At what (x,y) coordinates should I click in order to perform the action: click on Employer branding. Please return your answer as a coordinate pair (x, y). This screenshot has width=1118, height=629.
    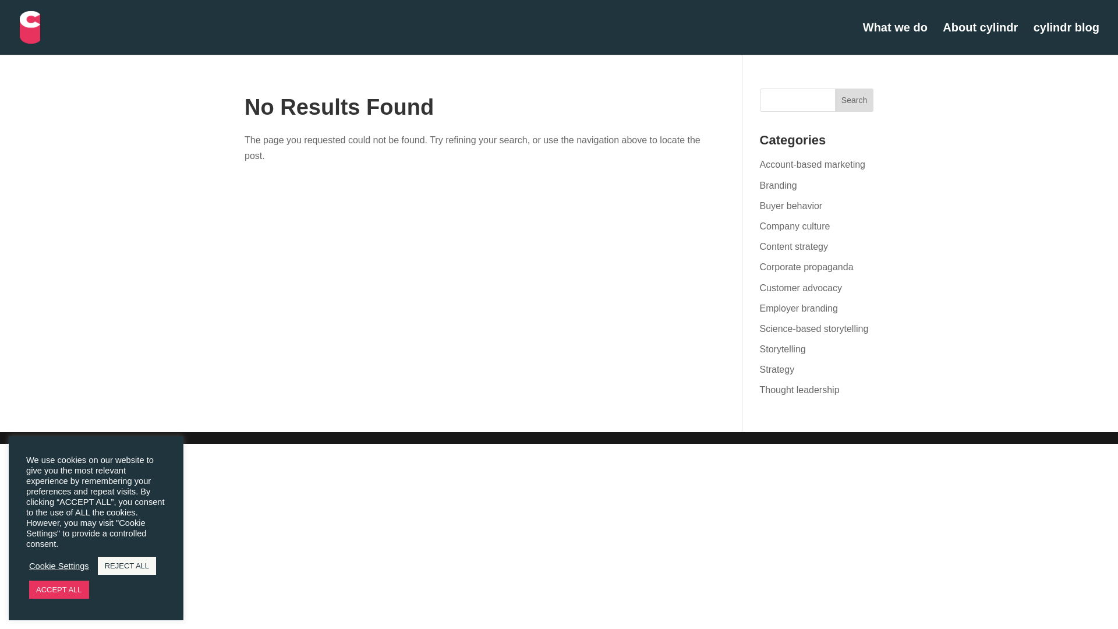
    Looking at the image, I should click on (799, 308).